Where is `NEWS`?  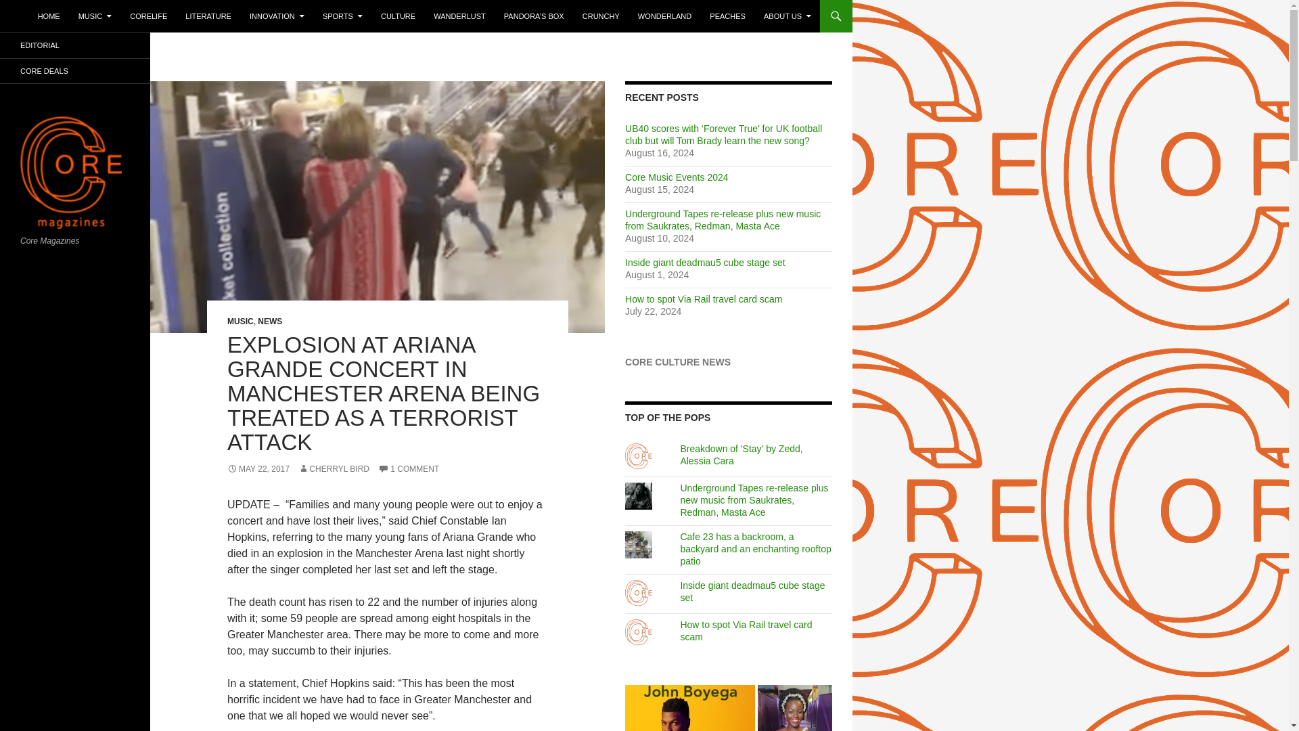 NEWS is located at coordinates (269, 321).